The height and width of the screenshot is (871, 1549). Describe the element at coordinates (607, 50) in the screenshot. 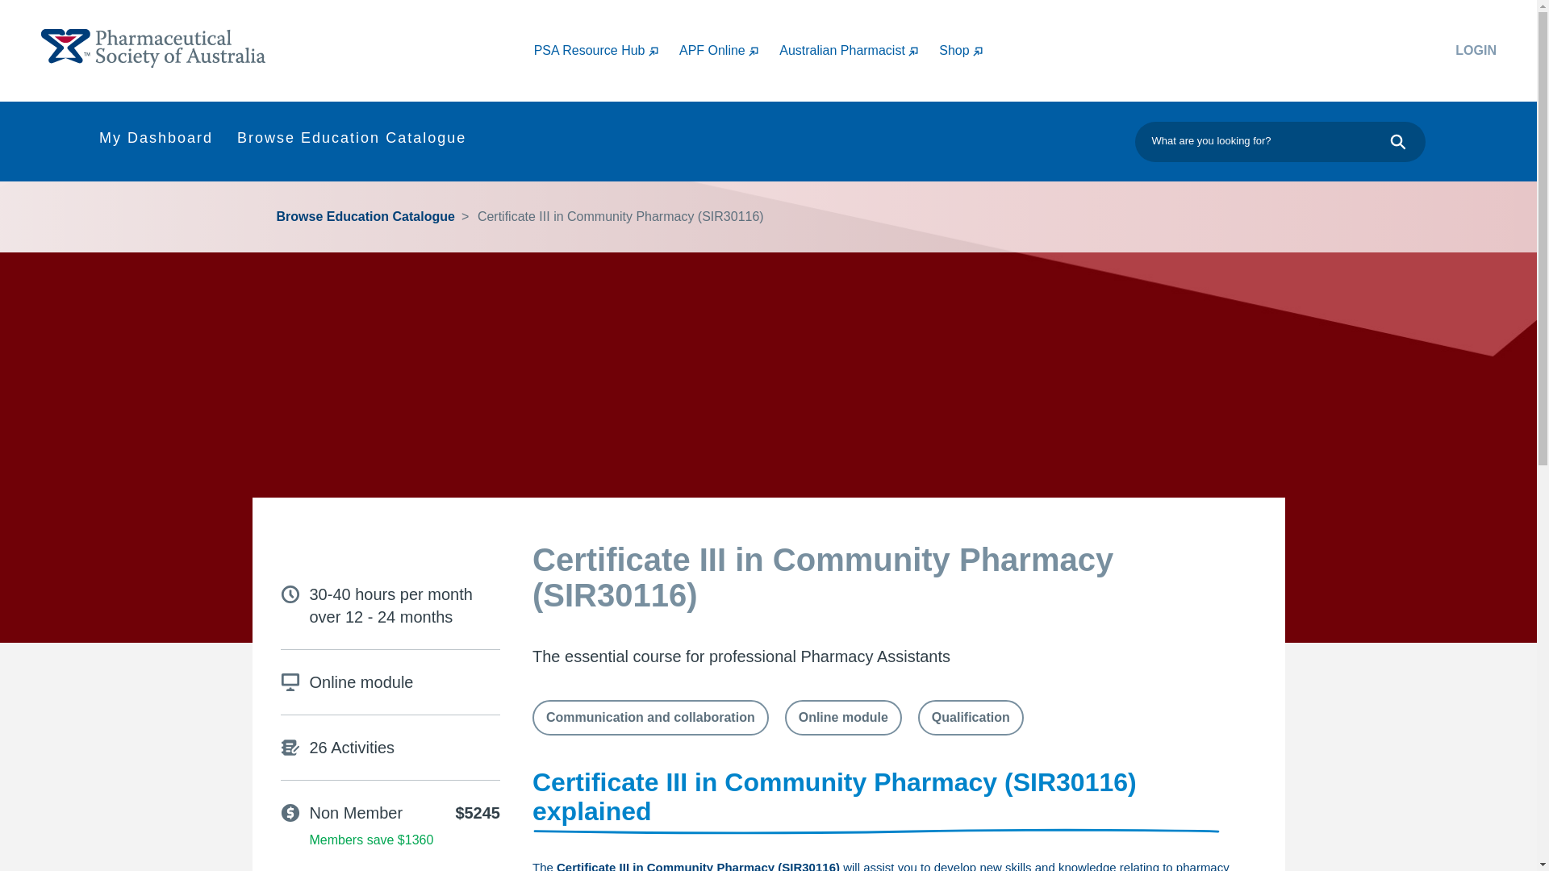

I see `PSA Resource Hub` at that location.